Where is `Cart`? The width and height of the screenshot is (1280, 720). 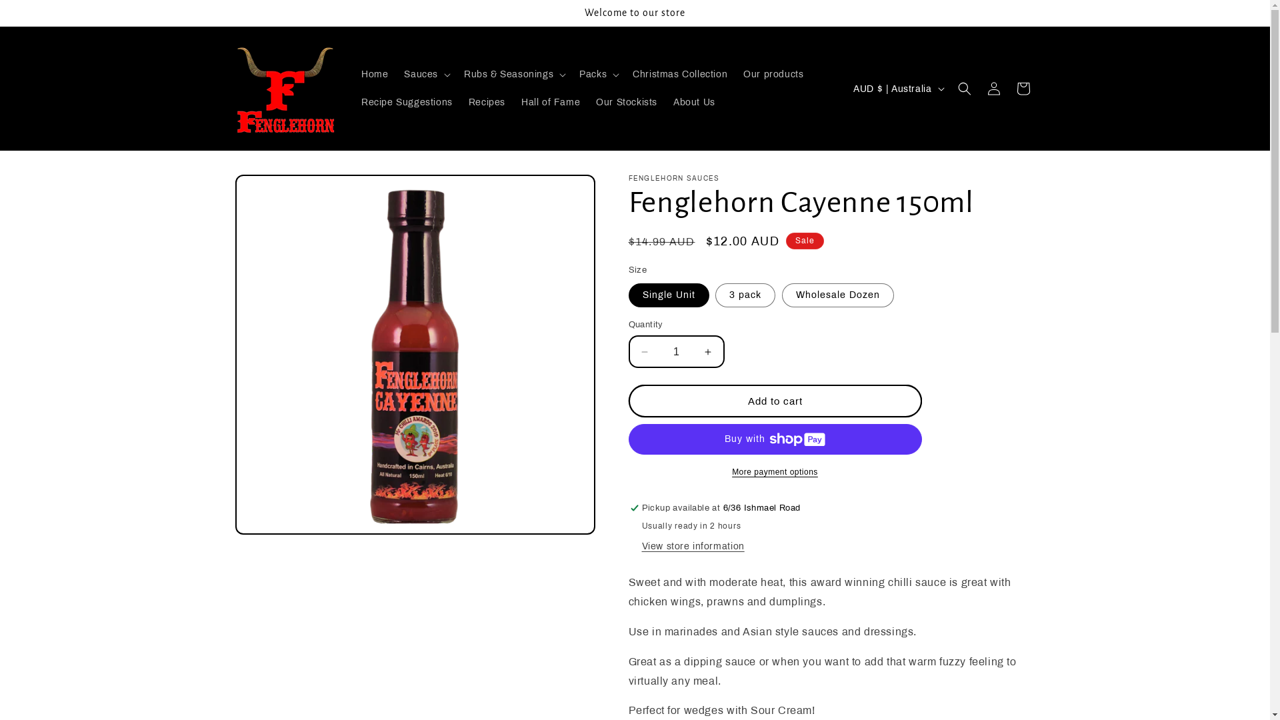 Cart is located at coordinates (1023, 89).